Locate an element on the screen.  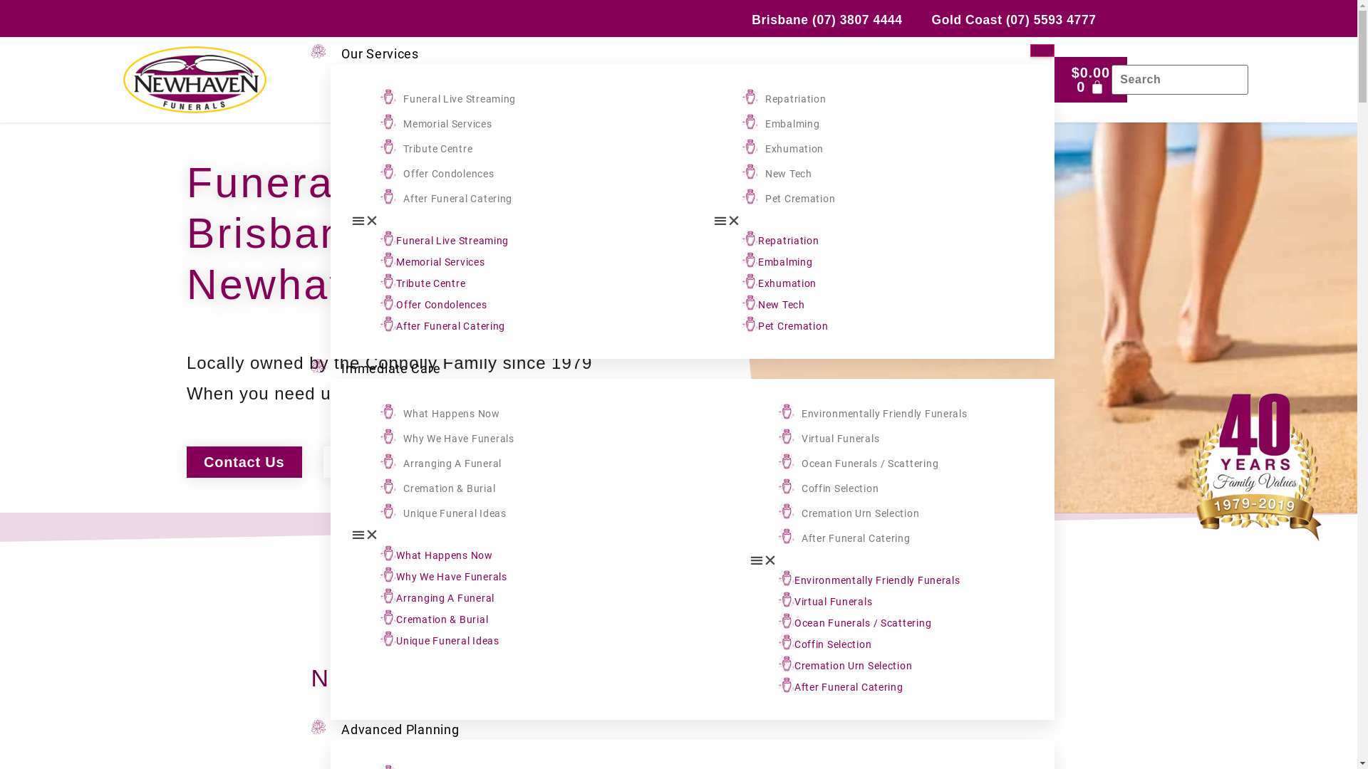
Coffin Selection is located at coordinates (834, 645).